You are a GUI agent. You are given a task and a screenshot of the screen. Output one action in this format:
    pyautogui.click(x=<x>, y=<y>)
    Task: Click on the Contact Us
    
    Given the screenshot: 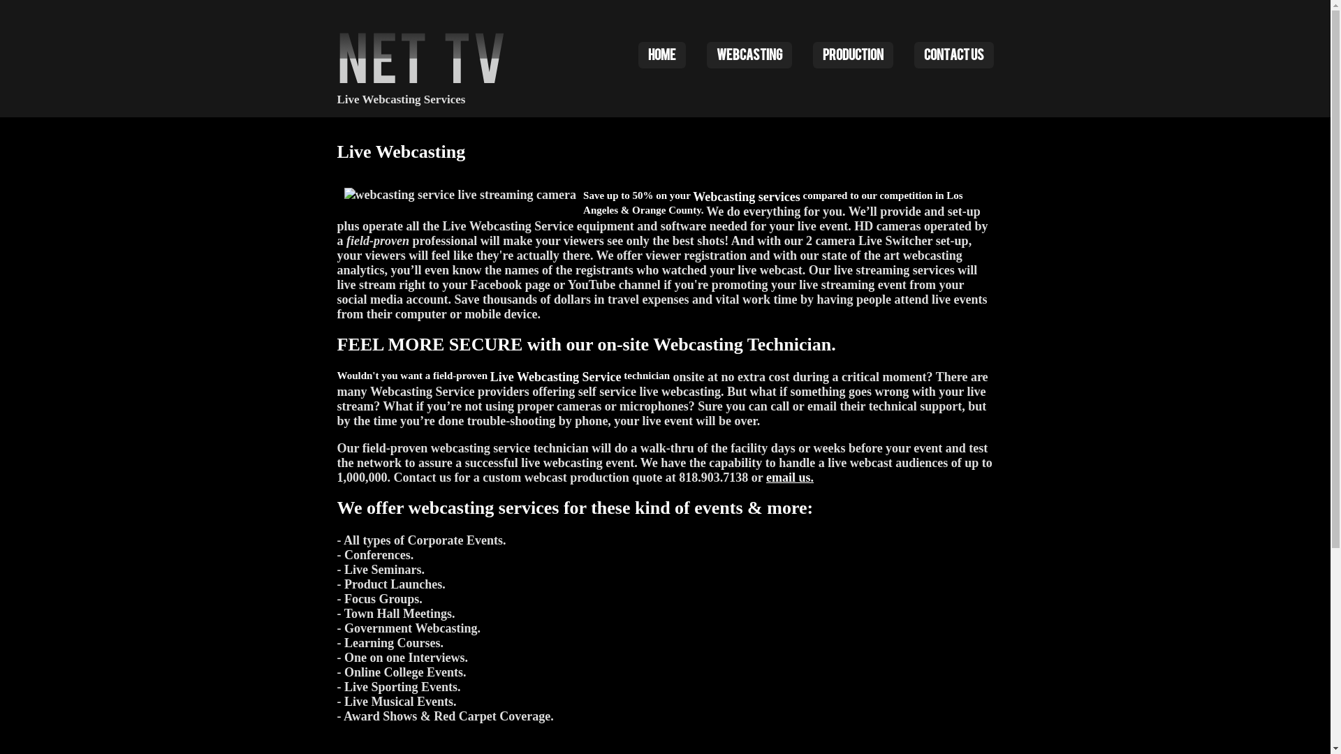 What is the action you would take?
    pyautogui.click(x=953, y=55)
    